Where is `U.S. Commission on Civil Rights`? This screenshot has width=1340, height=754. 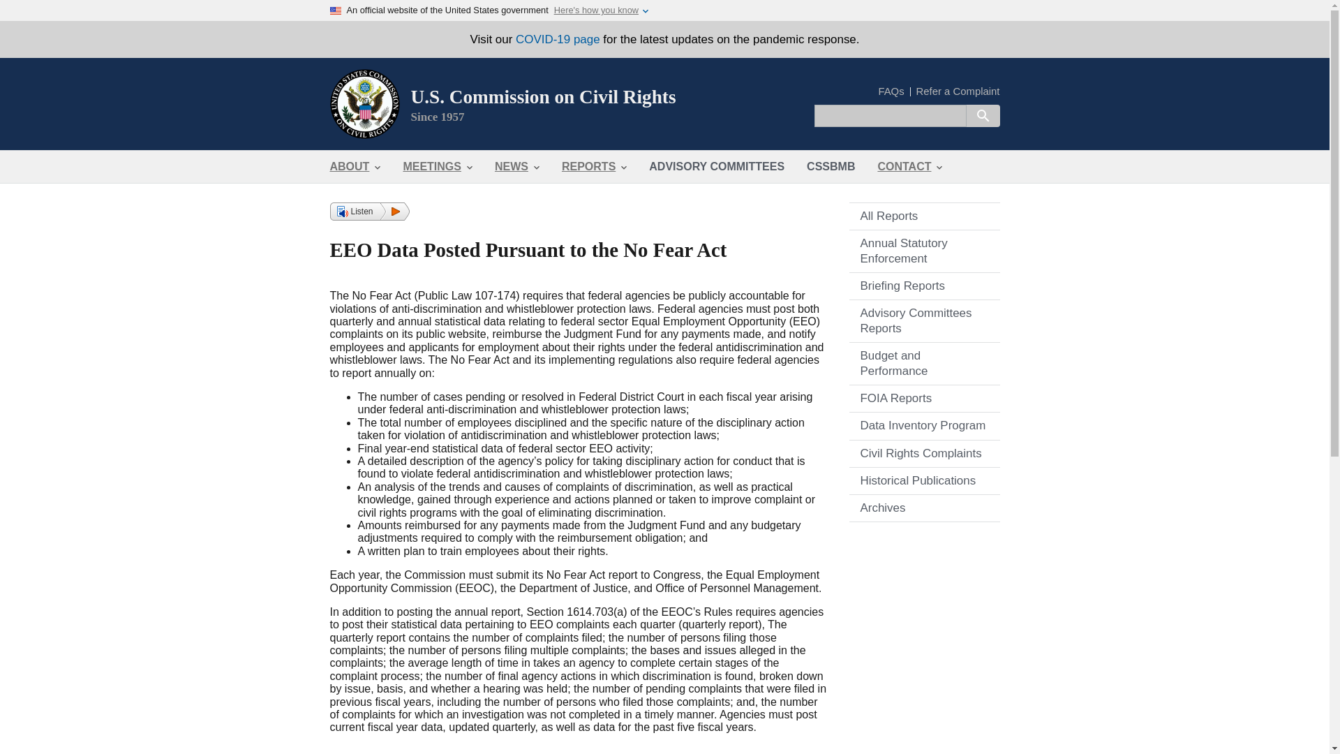
U.S. Commission on Civil Rights is located at coordinates (542, 97).